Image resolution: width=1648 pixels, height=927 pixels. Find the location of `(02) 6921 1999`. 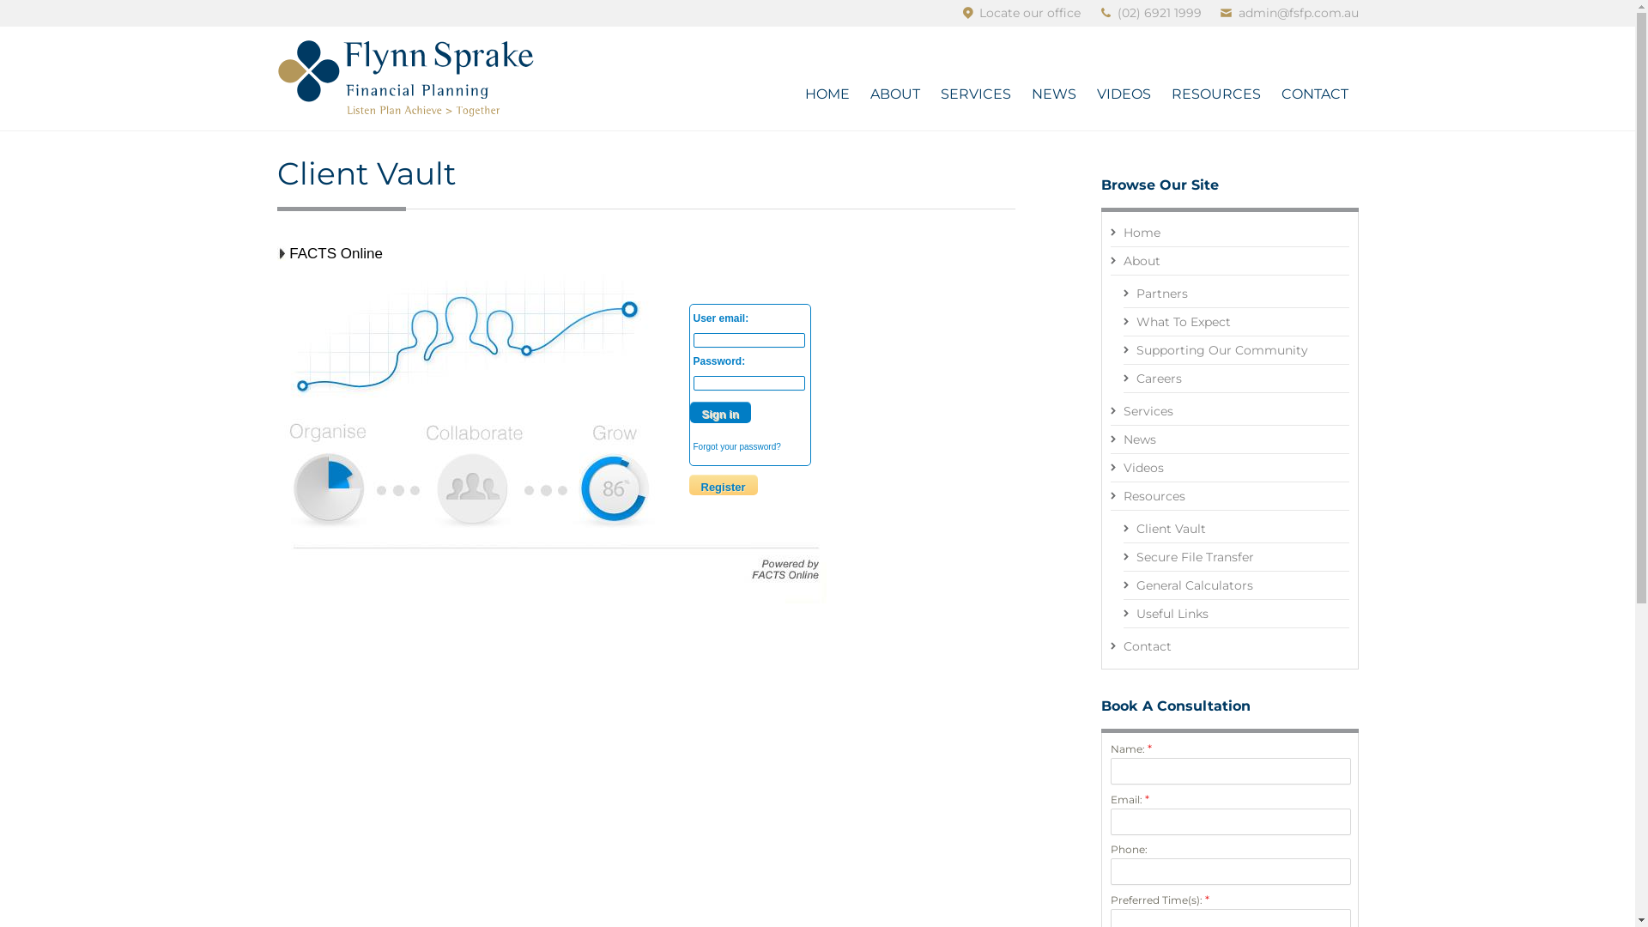

(02) 6921 1999 is located at coordinates (1160, 13).